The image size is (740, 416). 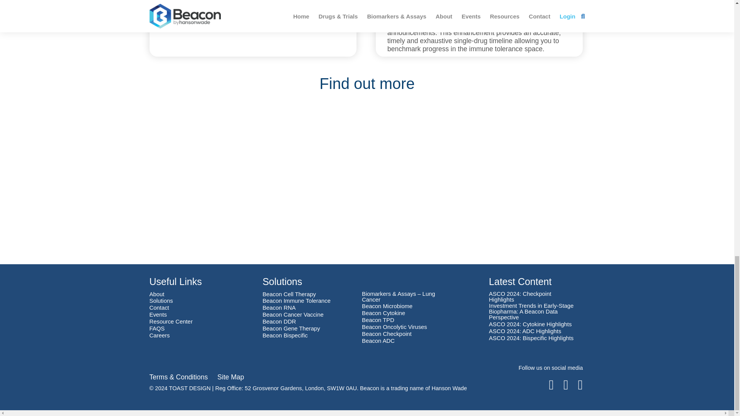 What do you see at coordinates (279, 322) in the screenshot?
I see `Beacon DDR` at bounding box center [279, 322].